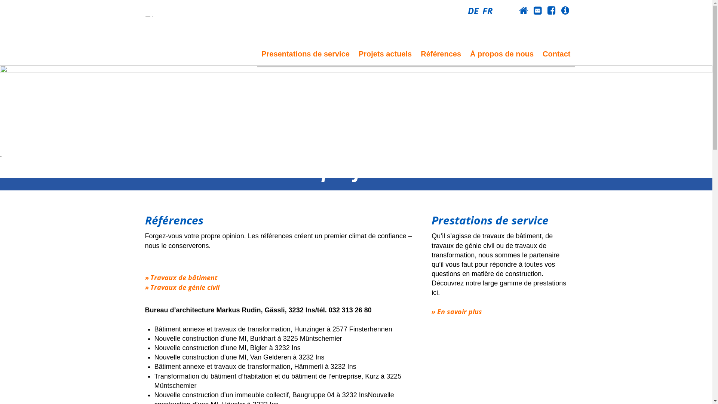 The height and width of the screenshot is (404, 718). I want to click on Projets actuels, so click(385, 54).